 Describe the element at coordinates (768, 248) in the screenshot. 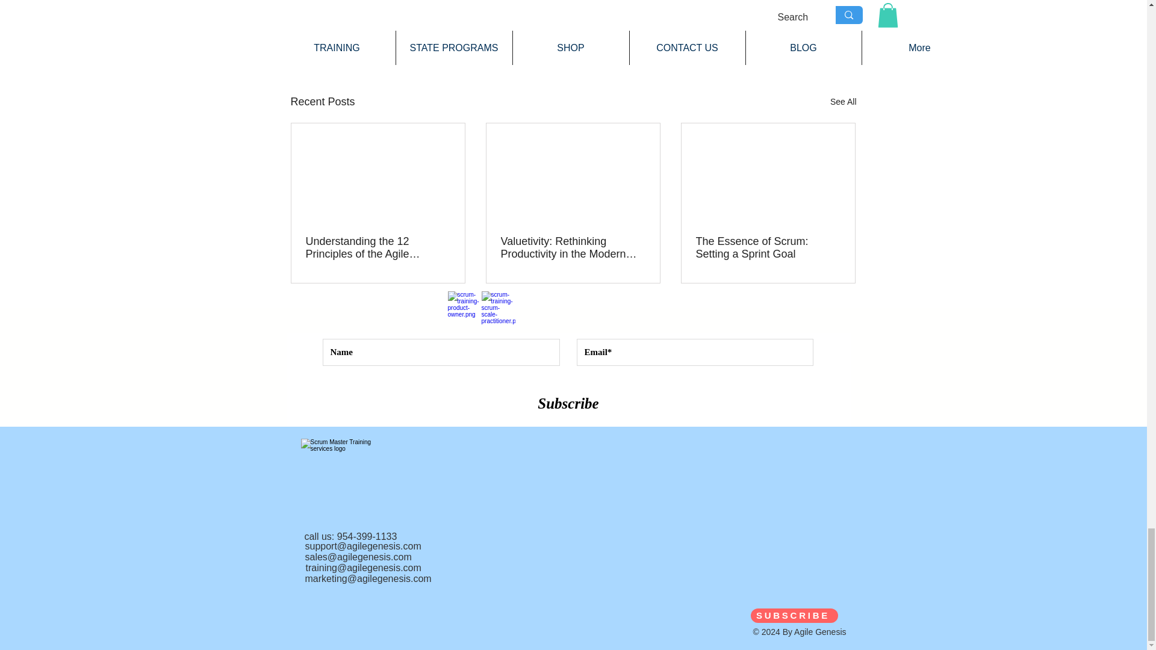

I see `The Essence of Scrum: Setting a Sprint Goal` at that location.